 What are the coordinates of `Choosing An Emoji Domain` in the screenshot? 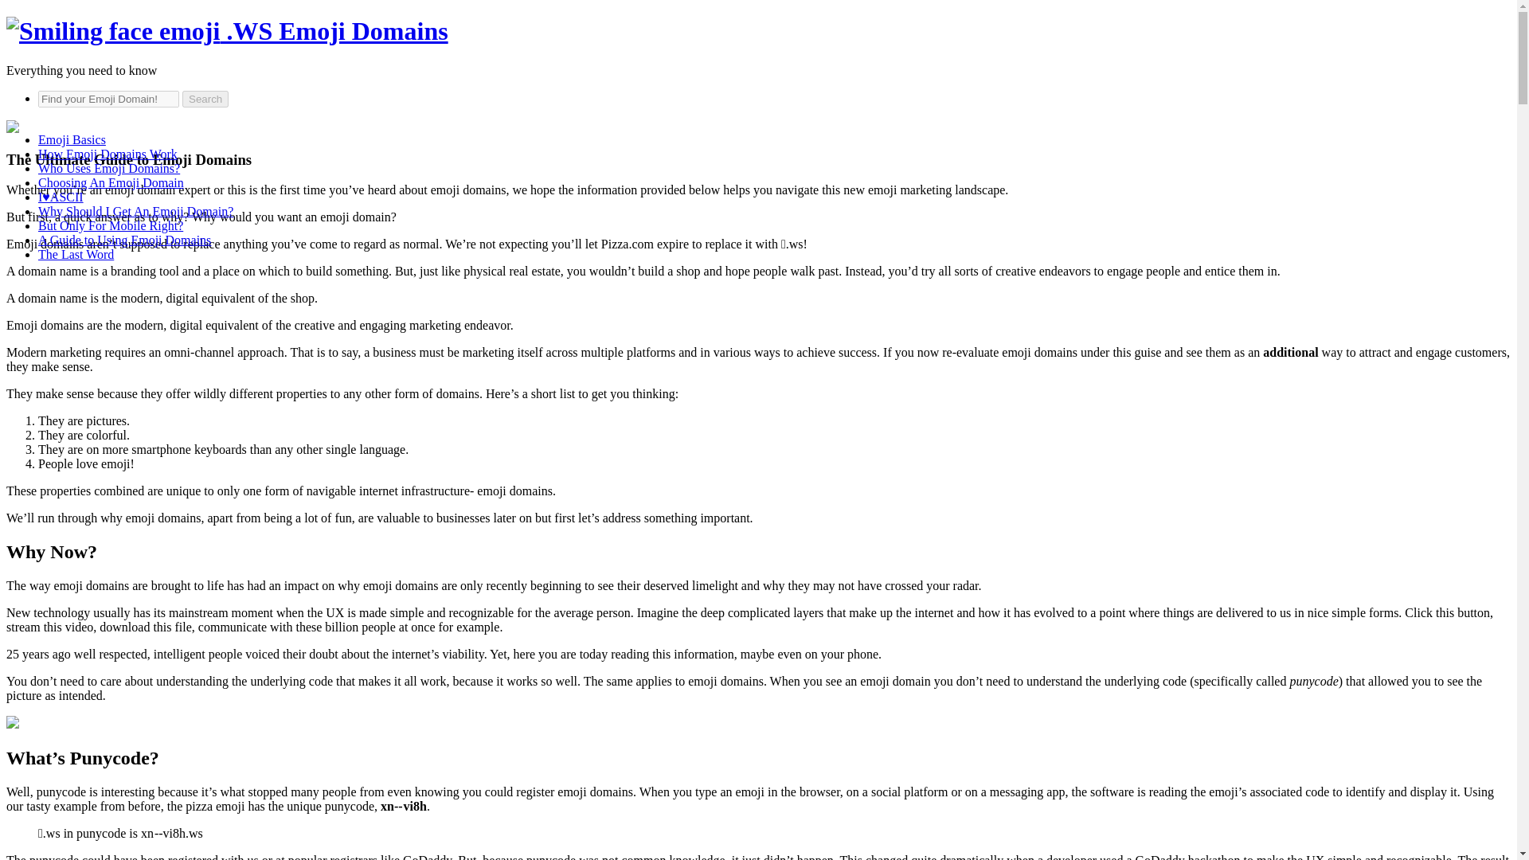 It's located at (111, 182).